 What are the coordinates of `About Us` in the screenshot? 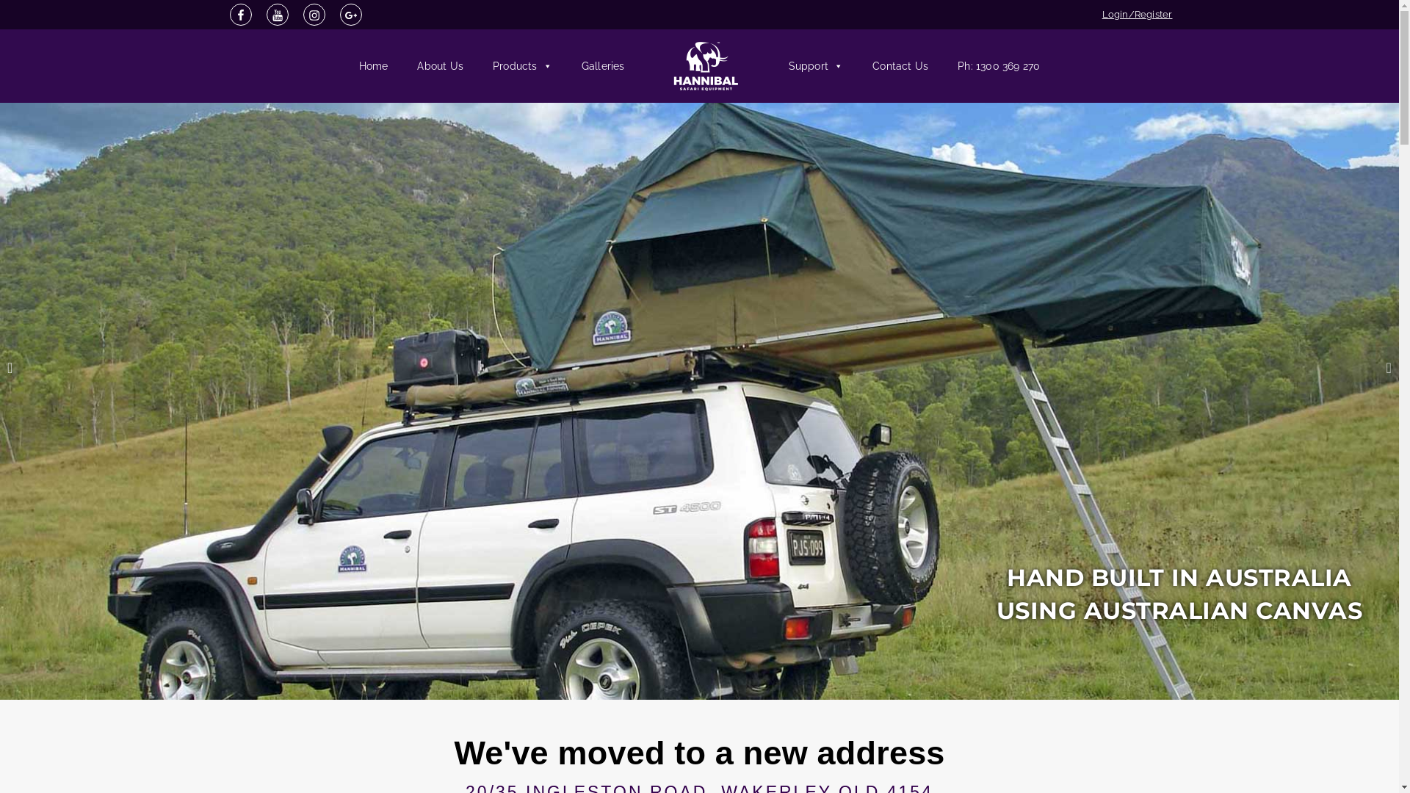 It's located at (441, 66).